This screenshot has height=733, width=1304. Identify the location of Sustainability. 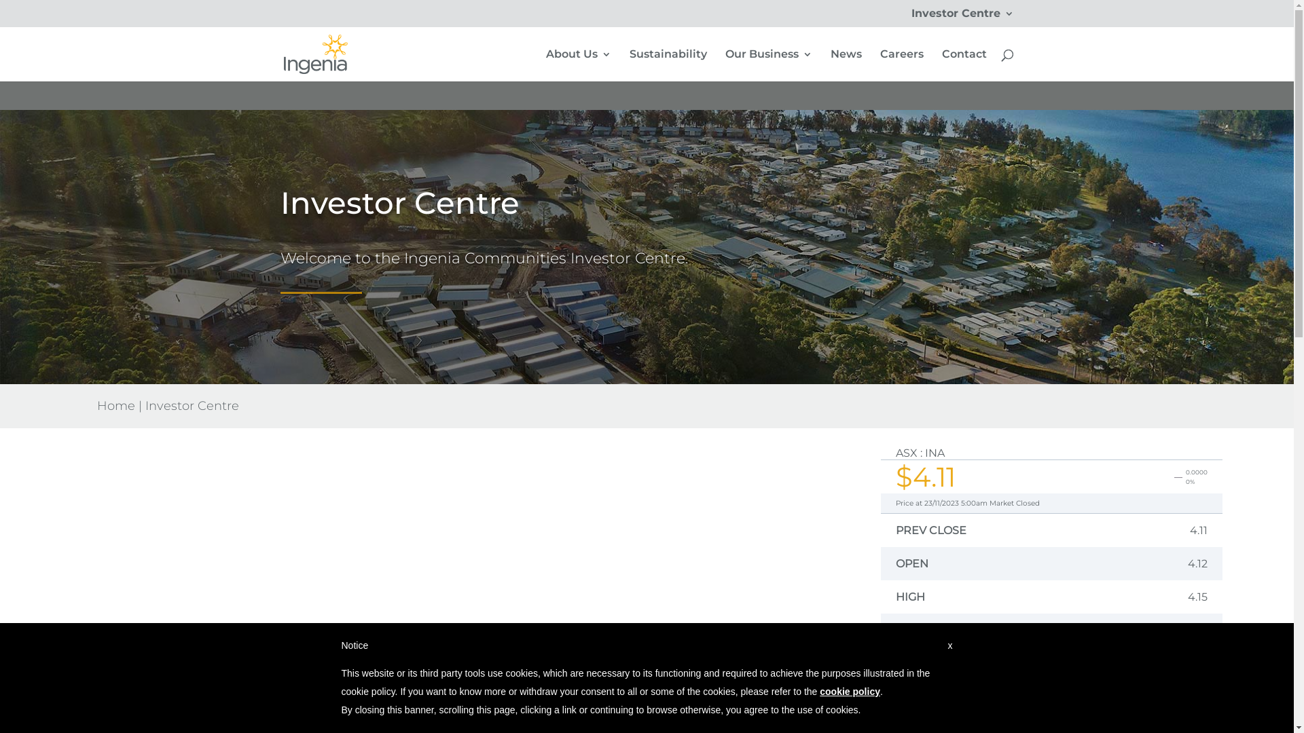
(668, 65).